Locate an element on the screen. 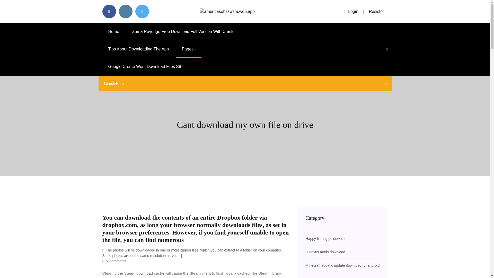 The image size is (494, 278). Login is located at coordinates (351, 11).